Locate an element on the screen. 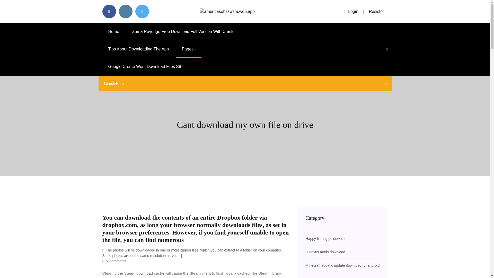 The image size is (494, 278). Login is located at coordinates (351, 11).